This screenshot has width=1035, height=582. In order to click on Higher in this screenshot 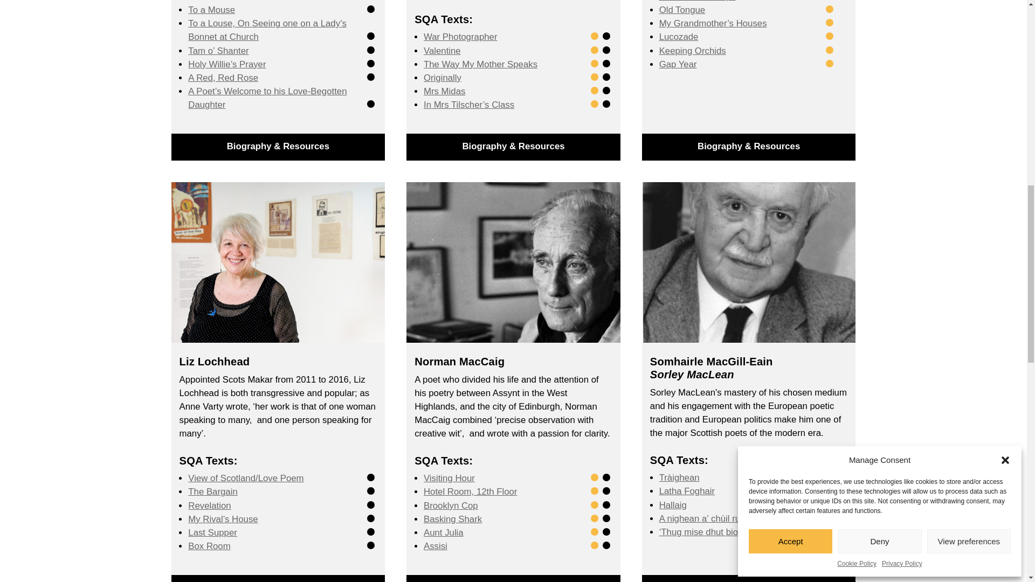, I will do `click(371, 103)`.